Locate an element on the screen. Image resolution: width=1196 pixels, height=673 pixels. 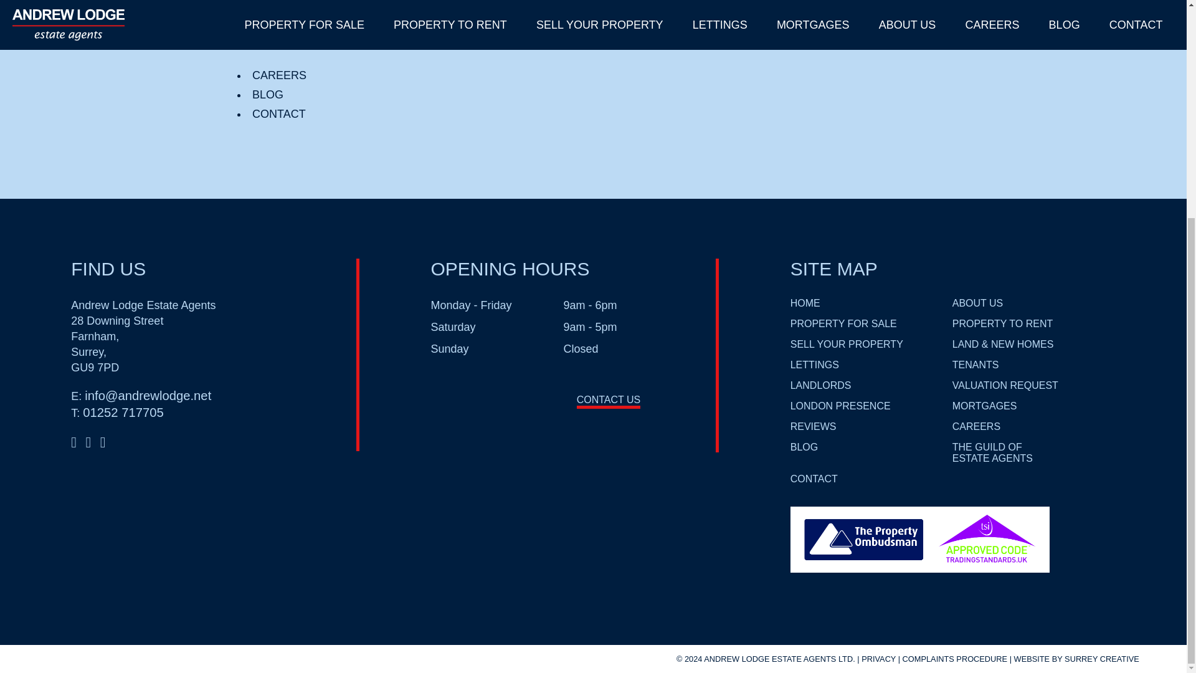
LONDON PRESENCE is located at coordinates (318, 22).